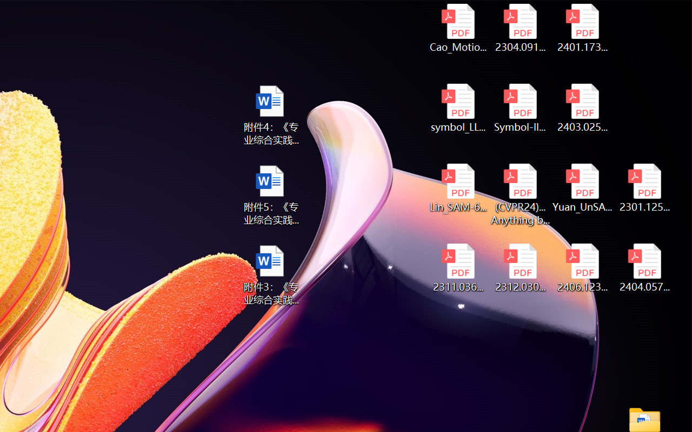  I want to click on Symbol-llm-v2.pdf, so click(520, 108).